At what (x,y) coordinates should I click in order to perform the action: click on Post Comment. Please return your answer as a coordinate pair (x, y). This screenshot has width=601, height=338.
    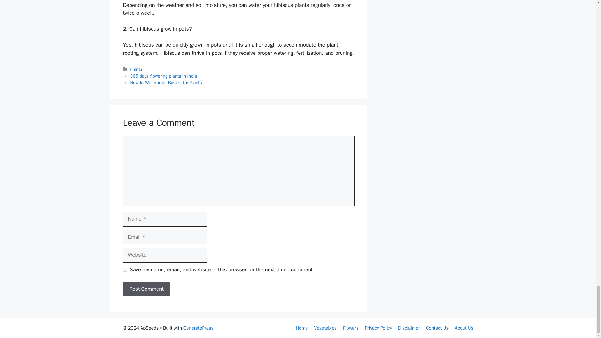
    Looking at the image, I should click on (146, 289).